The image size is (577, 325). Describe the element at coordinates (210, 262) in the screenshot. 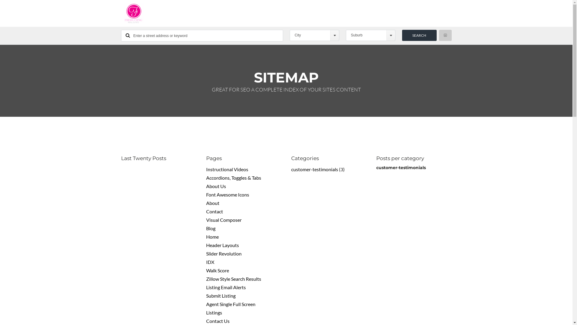

I see `IDX` at that location.